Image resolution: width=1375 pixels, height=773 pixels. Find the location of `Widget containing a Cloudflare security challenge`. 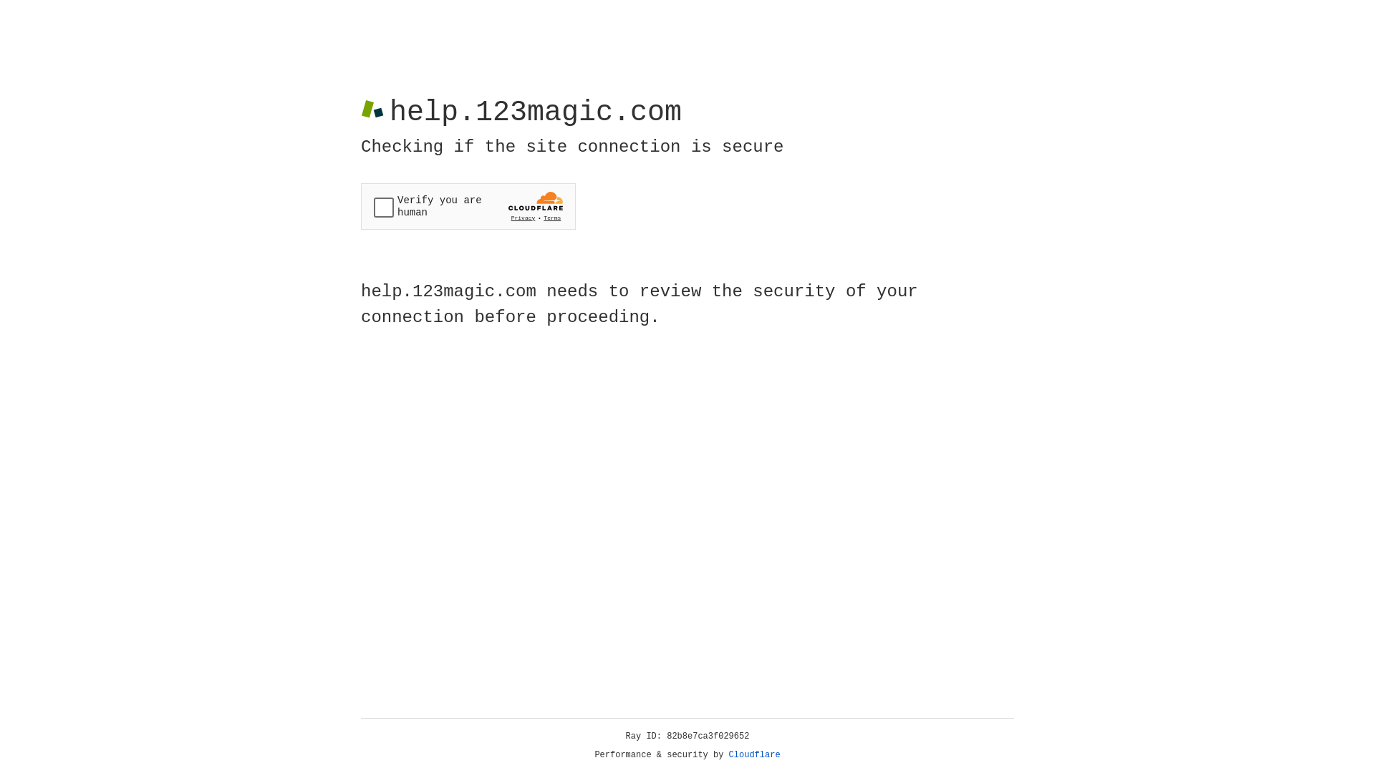

Widget containing a Cloudflare security challenge is located at coordinates (468, 206).